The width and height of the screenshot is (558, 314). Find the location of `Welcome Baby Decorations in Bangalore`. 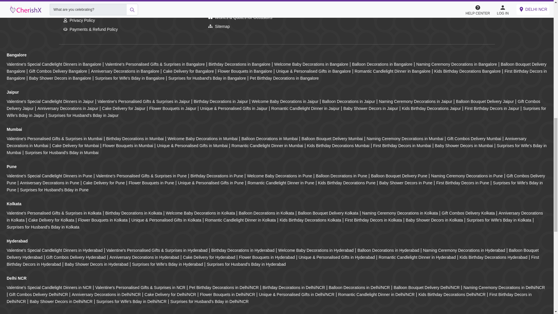

Welcome Baby Decorations in Bangalore is located at coordinates (311, 64).